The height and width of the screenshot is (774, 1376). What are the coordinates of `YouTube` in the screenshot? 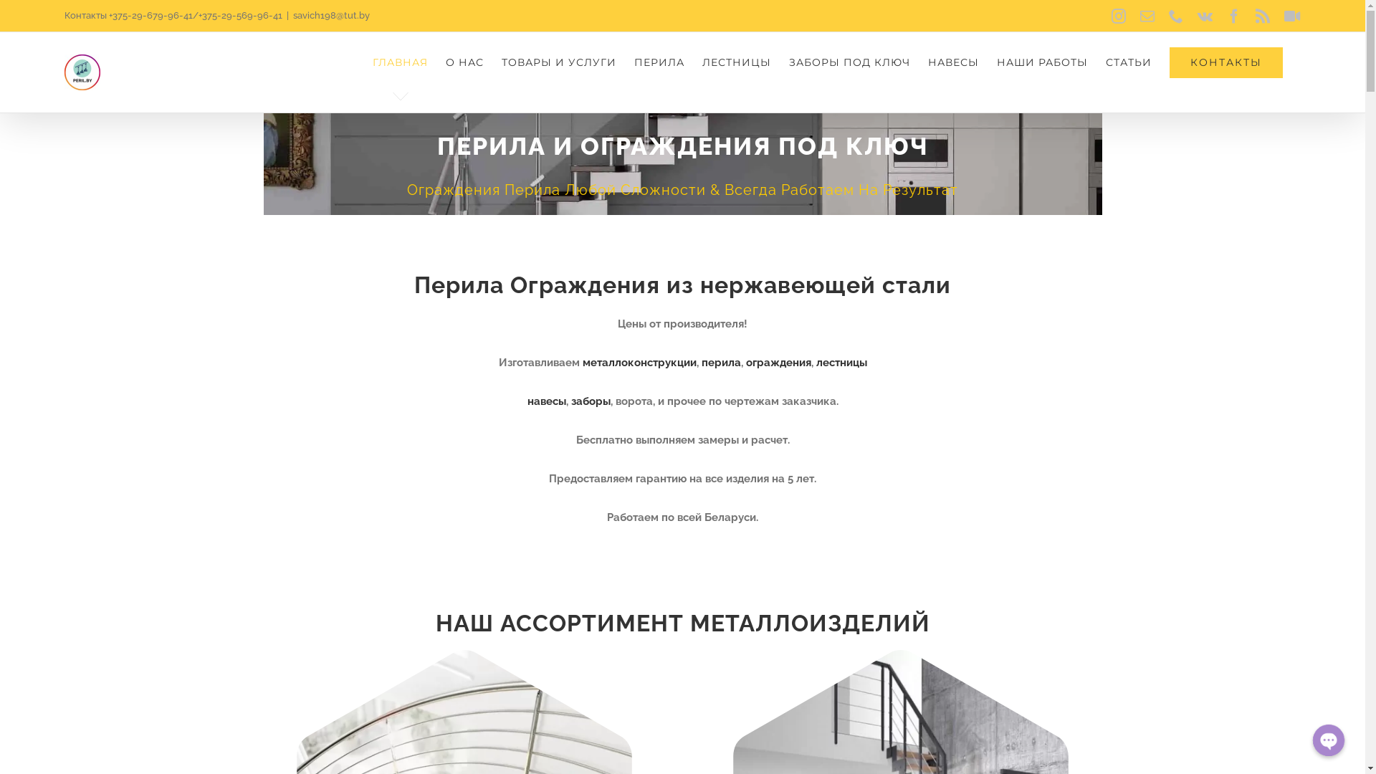 It's located at (1293, 16).